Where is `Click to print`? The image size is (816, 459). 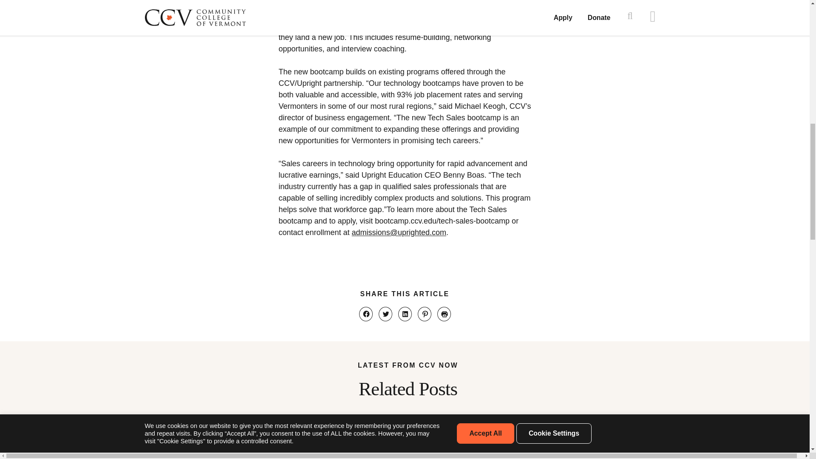
Click to print is located at coordinates (443, 314).